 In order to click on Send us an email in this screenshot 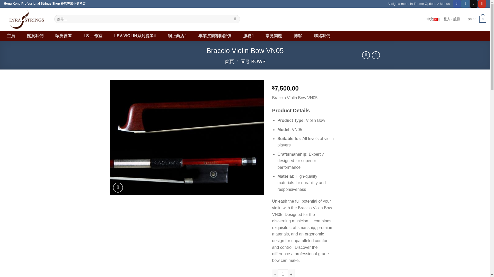, I will do `click(473, 4)`.